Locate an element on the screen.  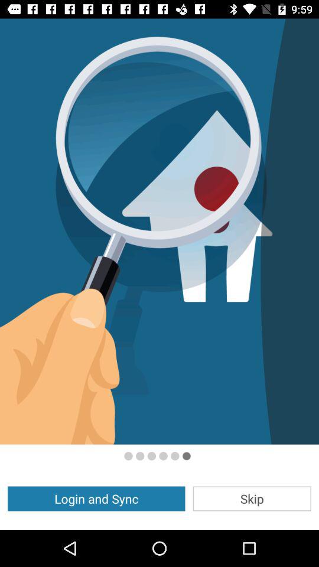
launch the login and sync icon is located at coordinates (96, 498).